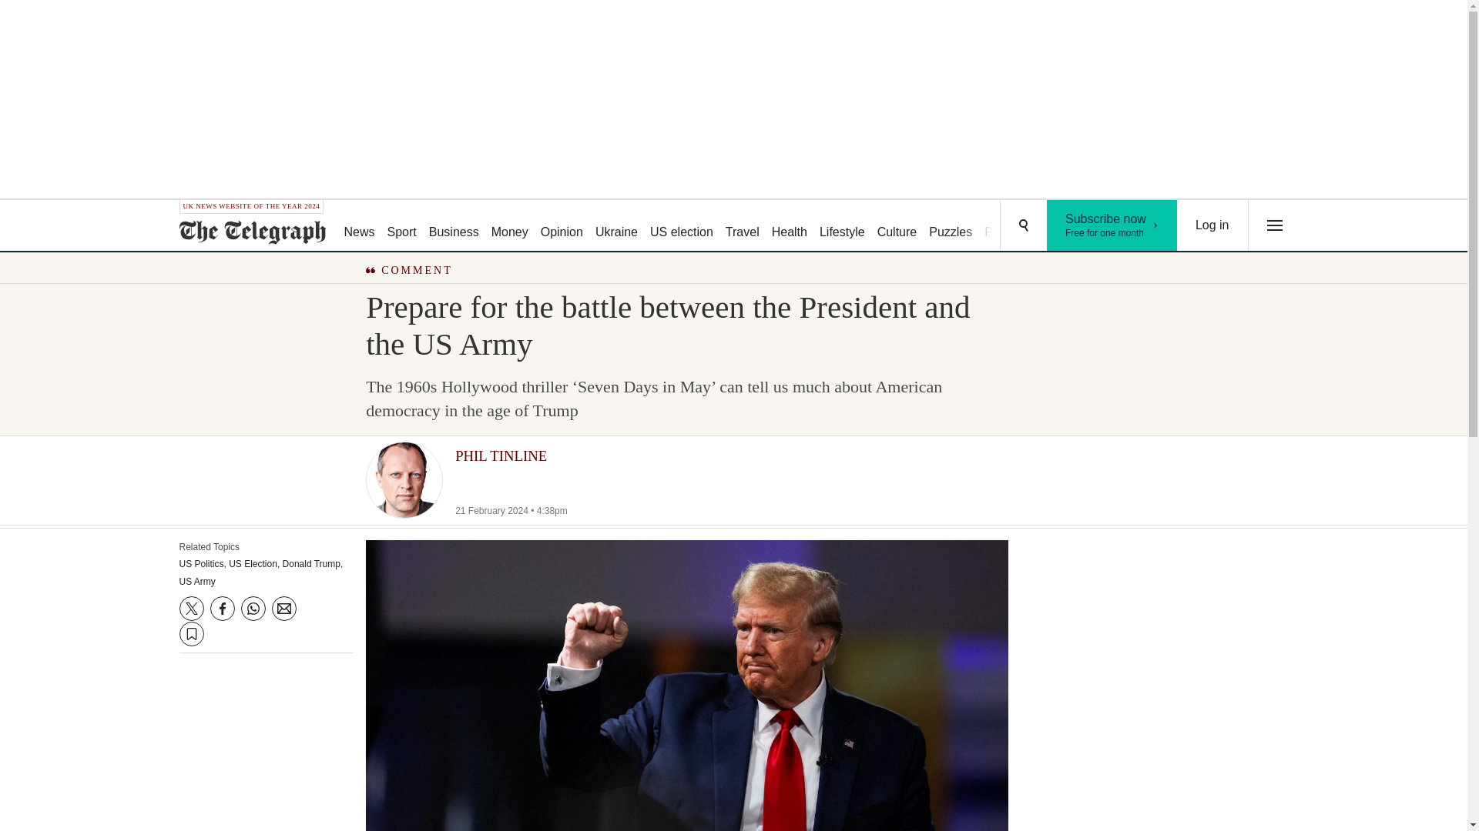  I want to click on Puzzles, so click(951, 226).